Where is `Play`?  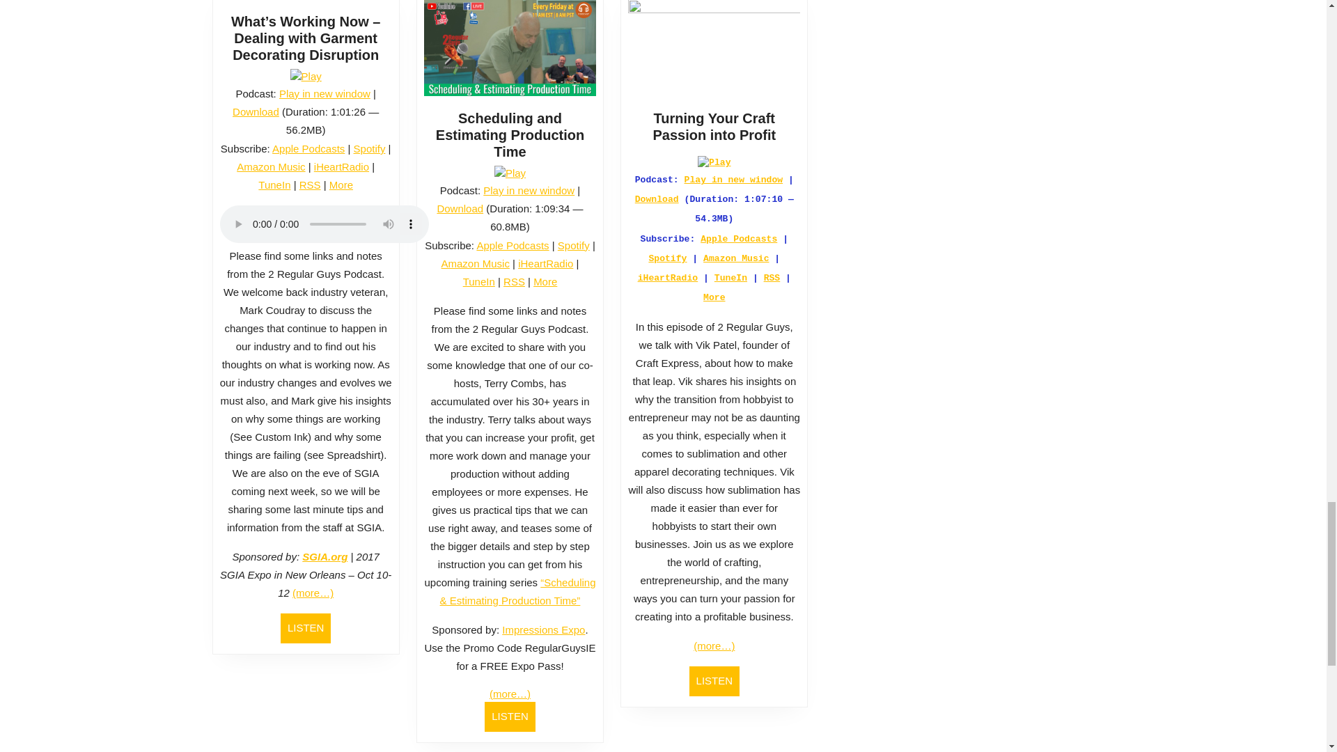 Play is located at coordinates (306, 76).